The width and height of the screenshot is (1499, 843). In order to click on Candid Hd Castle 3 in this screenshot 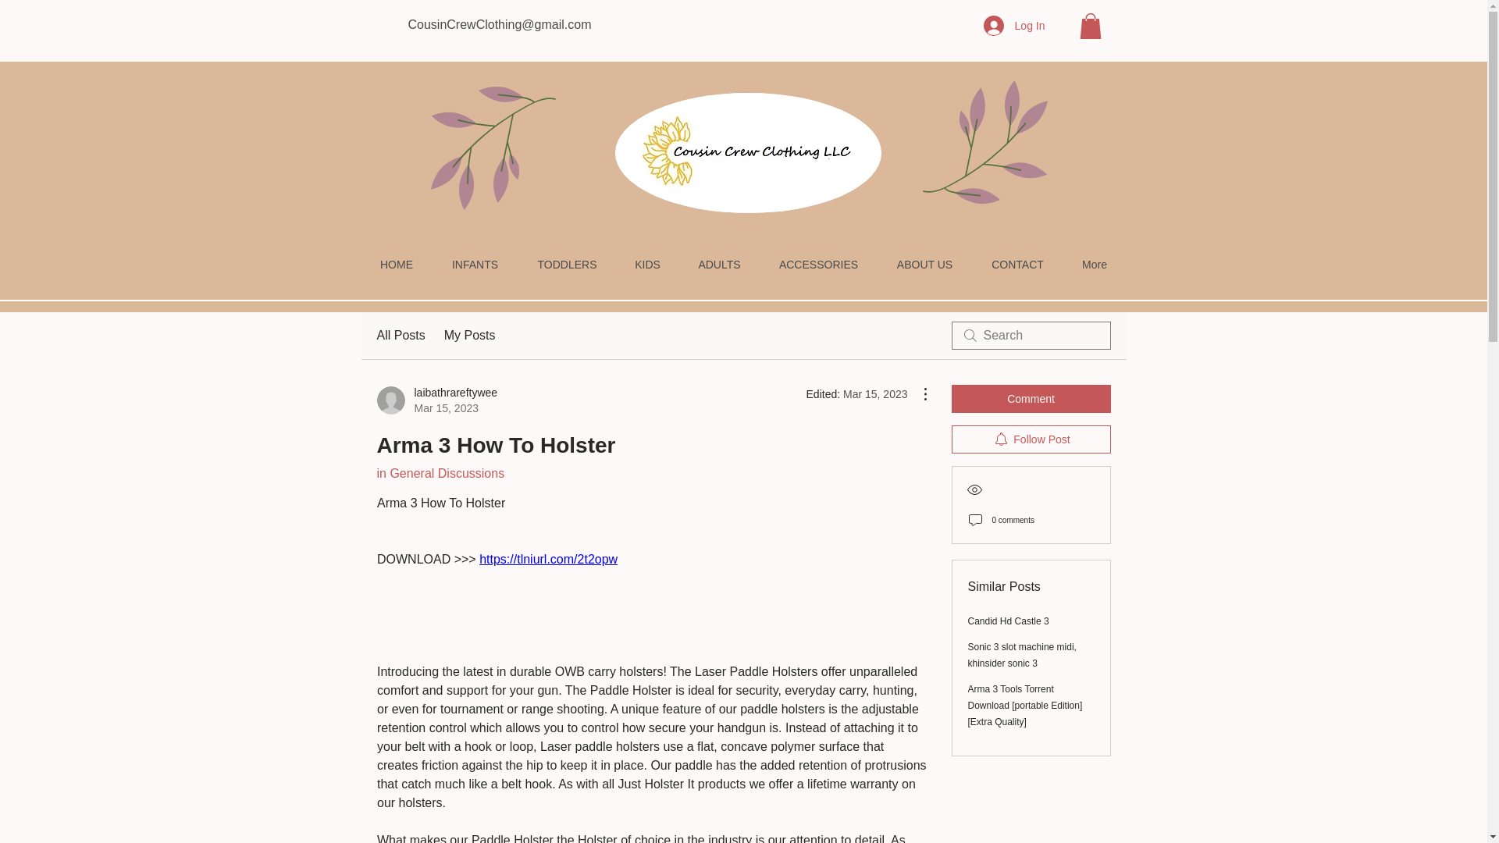, I will do `click(1009, 621)`.